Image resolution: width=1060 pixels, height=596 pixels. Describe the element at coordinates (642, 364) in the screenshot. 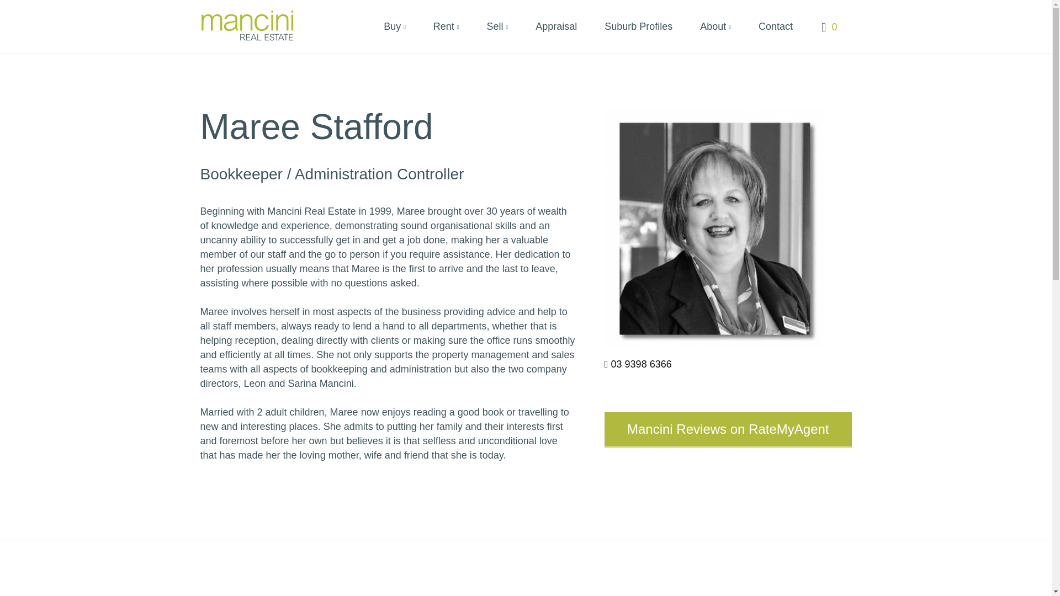

I see `03 9398 6366` at that location.